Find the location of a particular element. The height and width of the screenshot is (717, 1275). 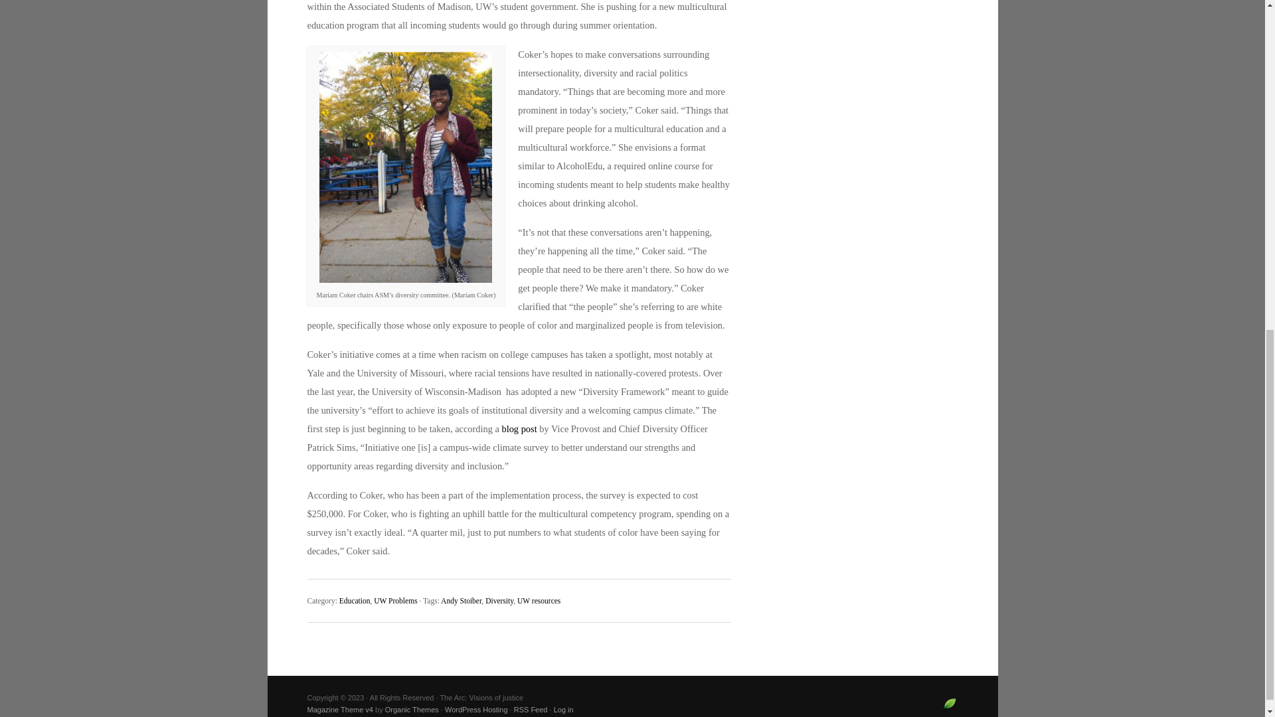

Organic Magazine WordPress Theme is located at coordinates (339, 709).